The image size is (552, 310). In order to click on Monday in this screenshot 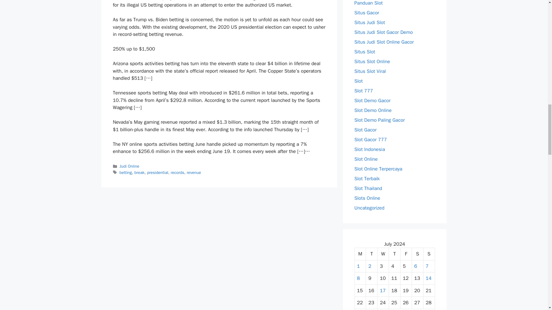, I will do `click(361, 254)`.